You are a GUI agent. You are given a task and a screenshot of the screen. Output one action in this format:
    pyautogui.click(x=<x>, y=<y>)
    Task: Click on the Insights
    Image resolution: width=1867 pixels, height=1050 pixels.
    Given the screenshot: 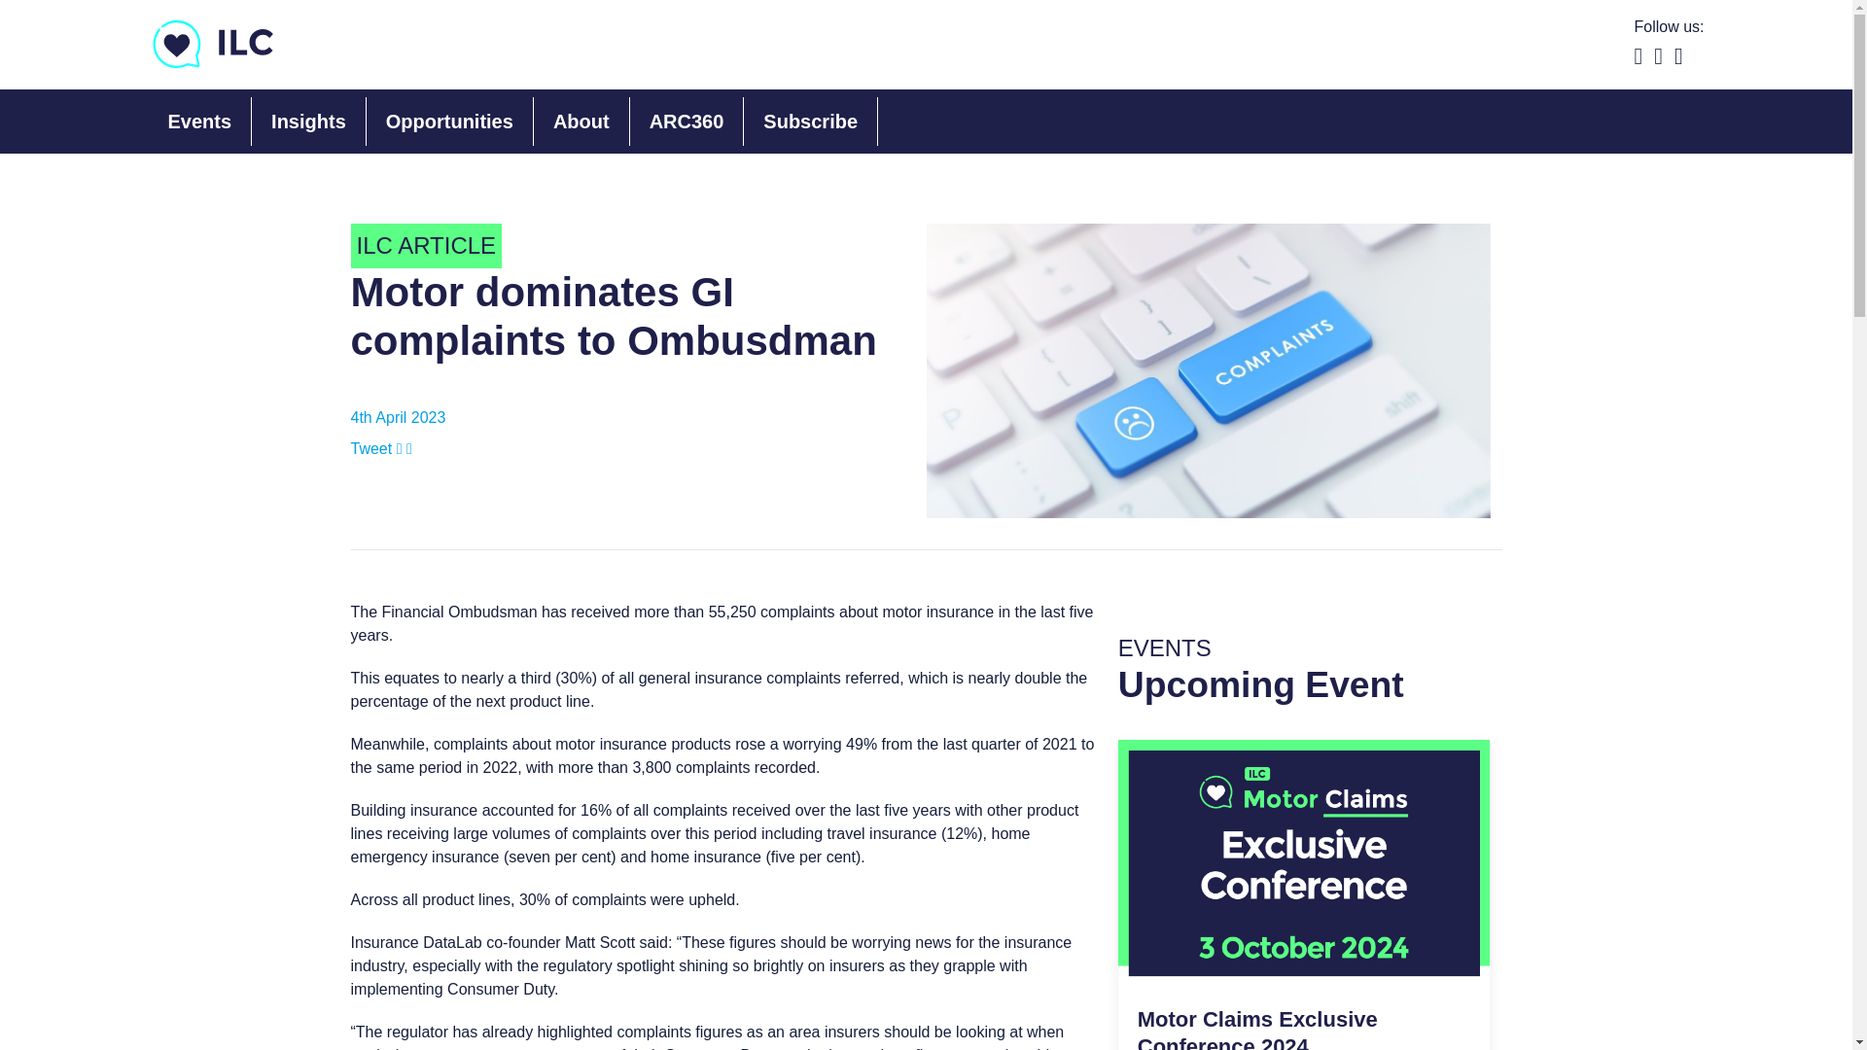 What is the action you would take?
    pyautogui.click(x=198, y=122)
    